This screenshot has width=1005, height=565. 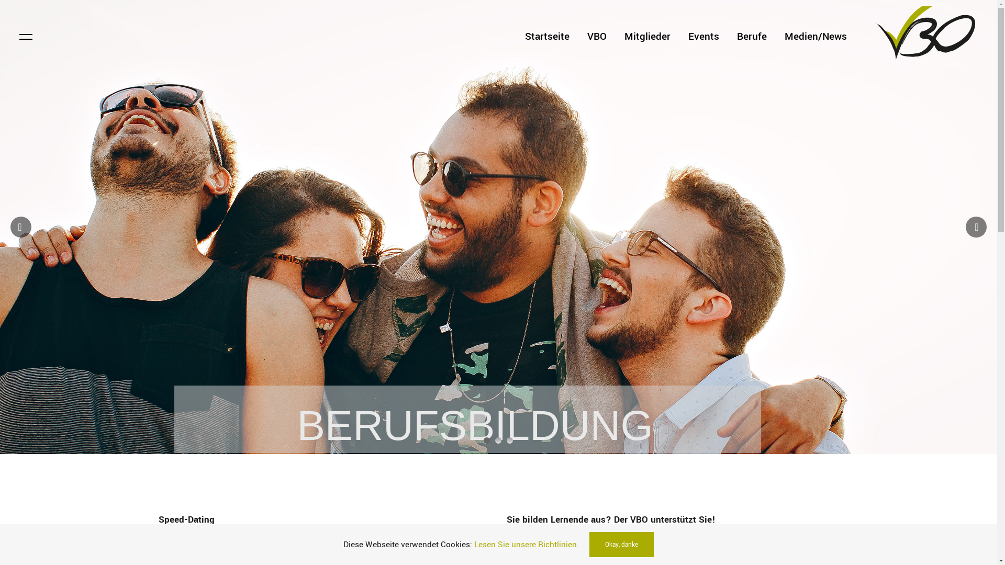 I want to click on Tel. +41 62 923 60 30, so click(x=495, y=376).